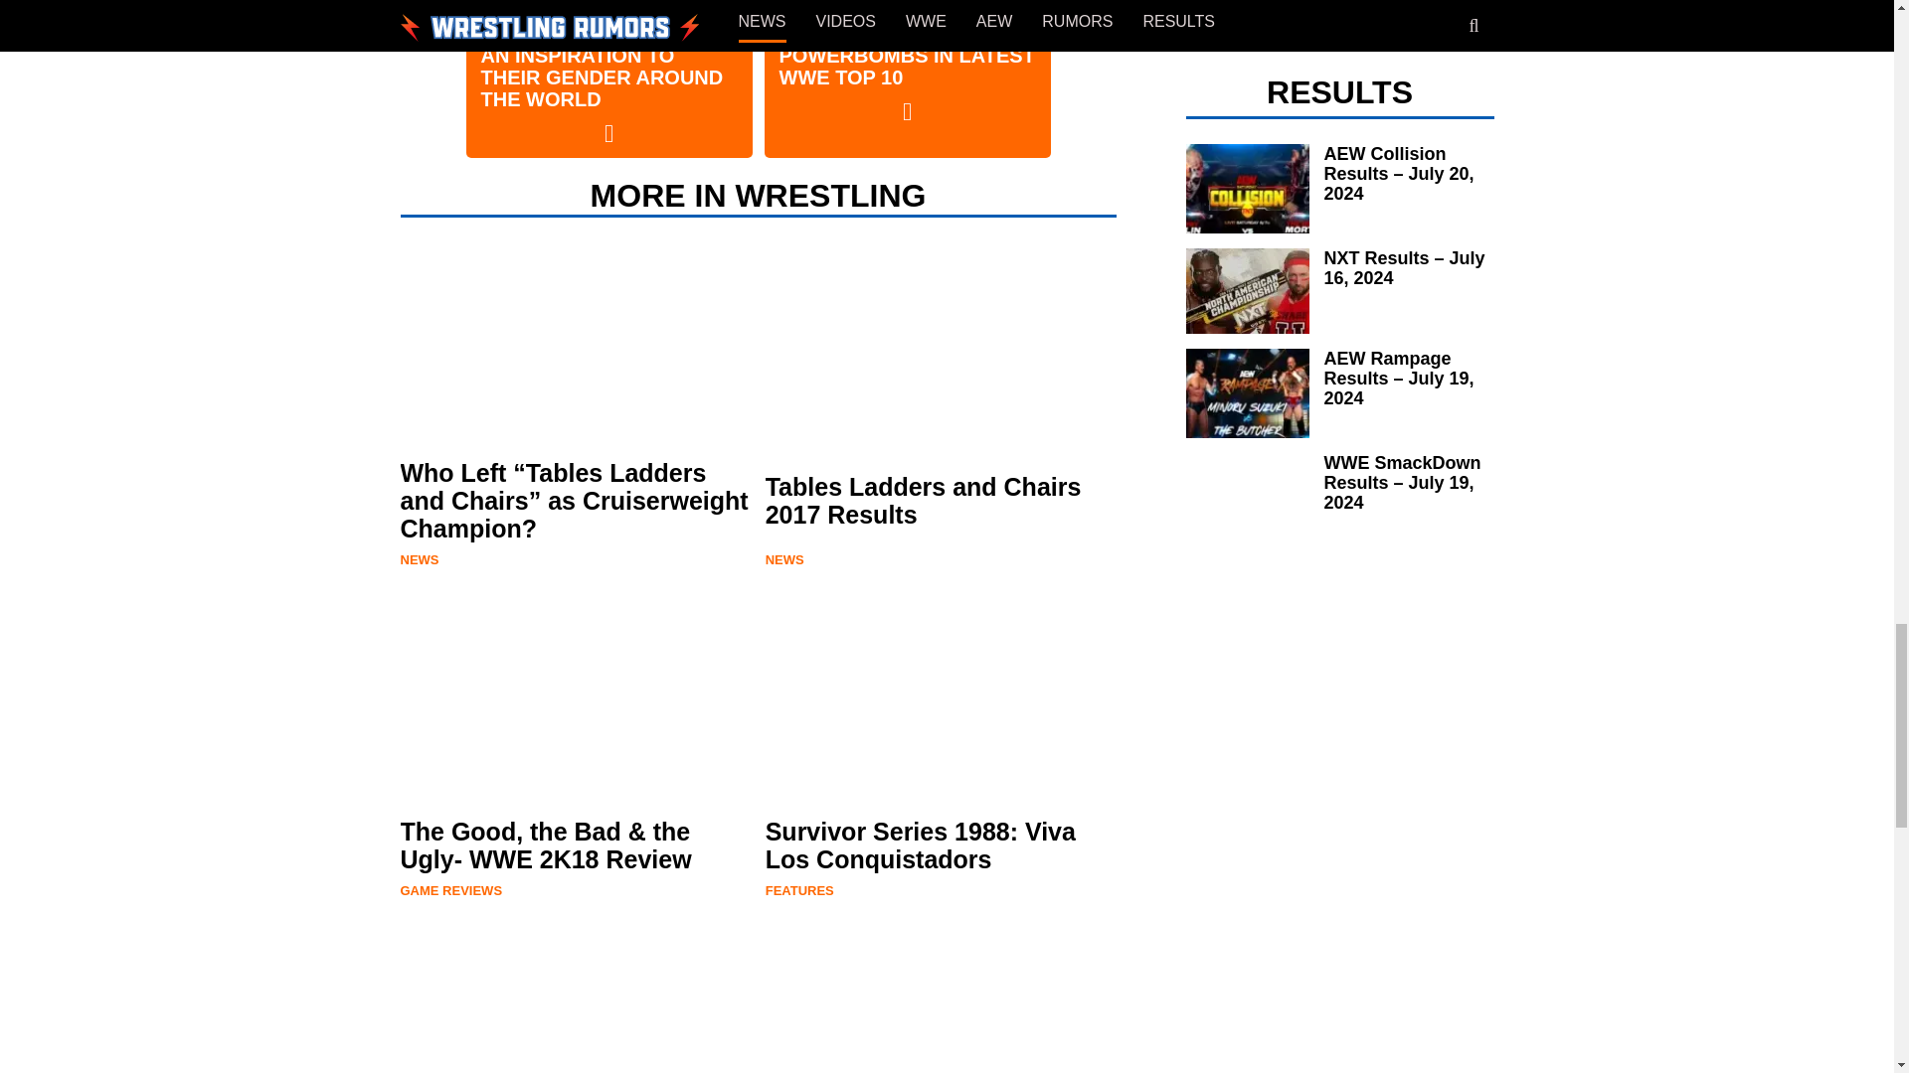 The height and width of the screenshot is (1073, 1909). Describe the element at coordinates (419, 560) in the screenshot. I see `NEWS` at that location.